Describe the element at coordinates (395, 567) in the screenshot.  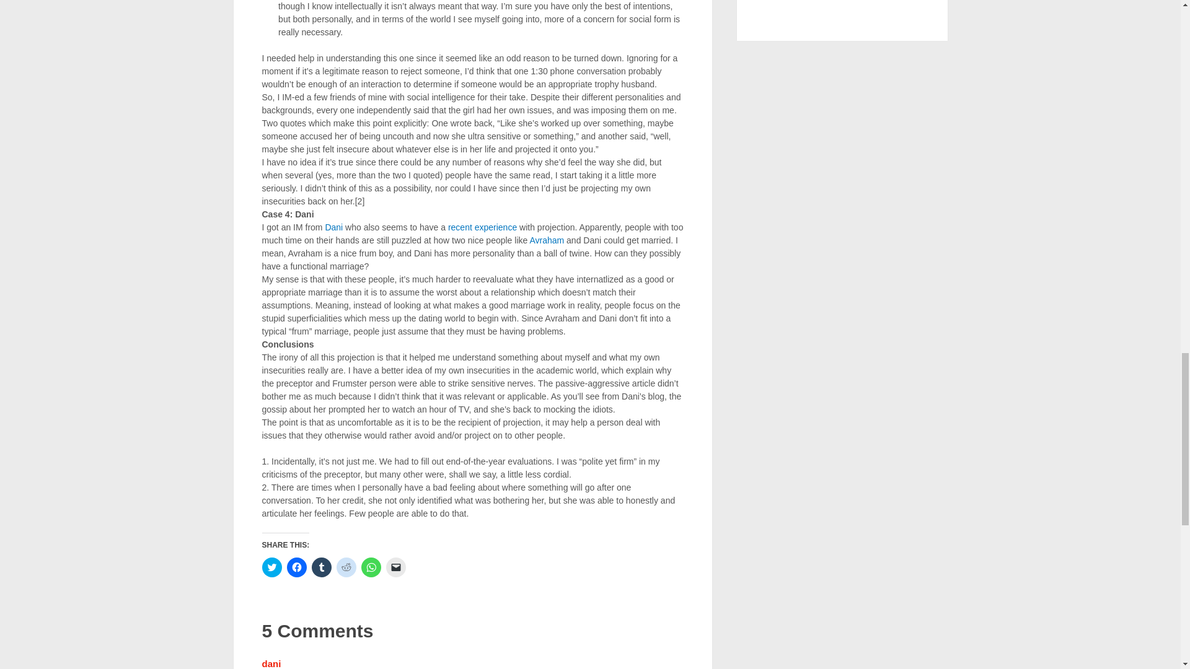
I see `Click to email a link to a friend` at that location.